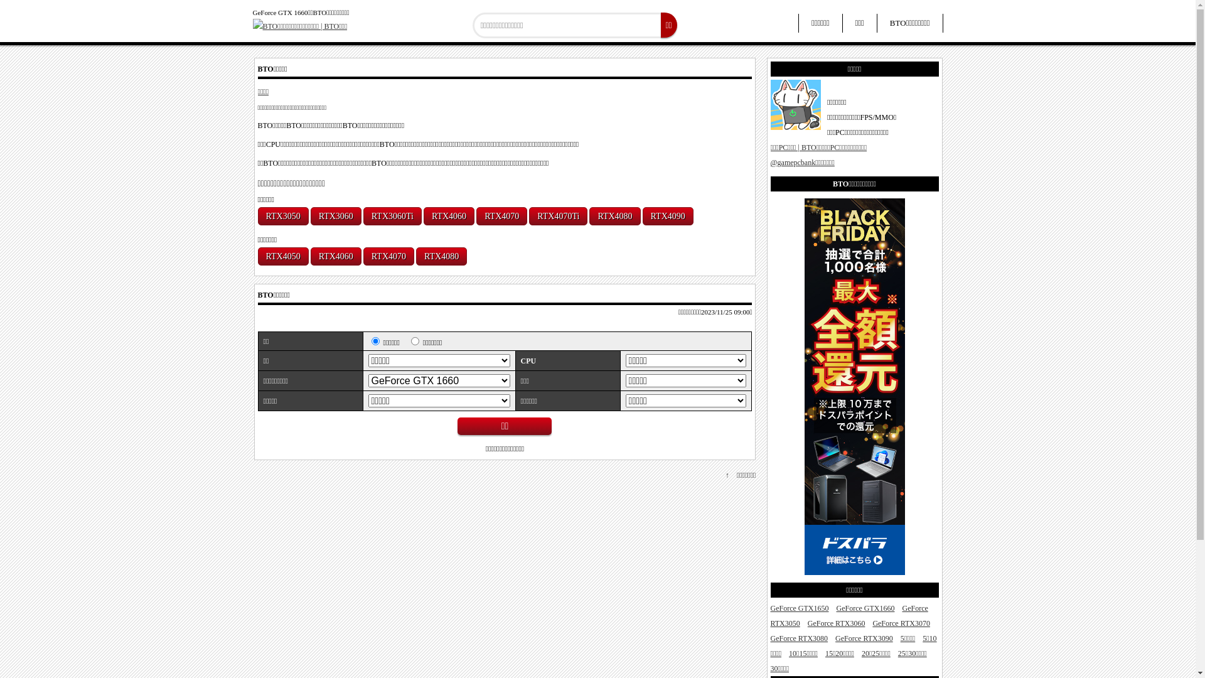 The image size is (1205, 678). I want to click on RTX3060Ti, so click(393, 216).